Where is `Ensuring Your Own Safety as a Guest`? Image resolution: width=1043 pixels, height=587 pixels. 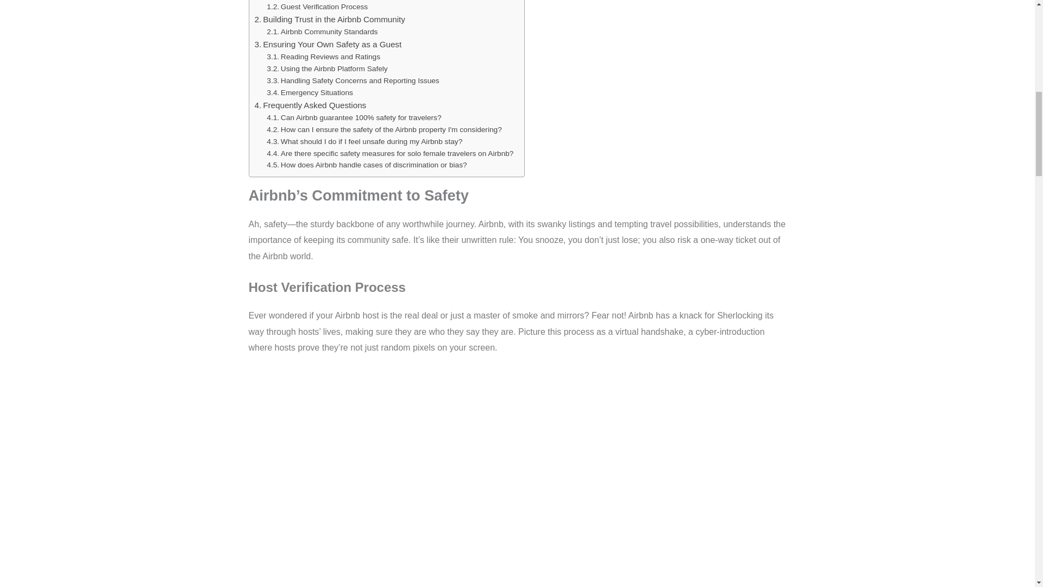 Ensuring Your Own Safety as a Guest is located at coordinates (328, 45).